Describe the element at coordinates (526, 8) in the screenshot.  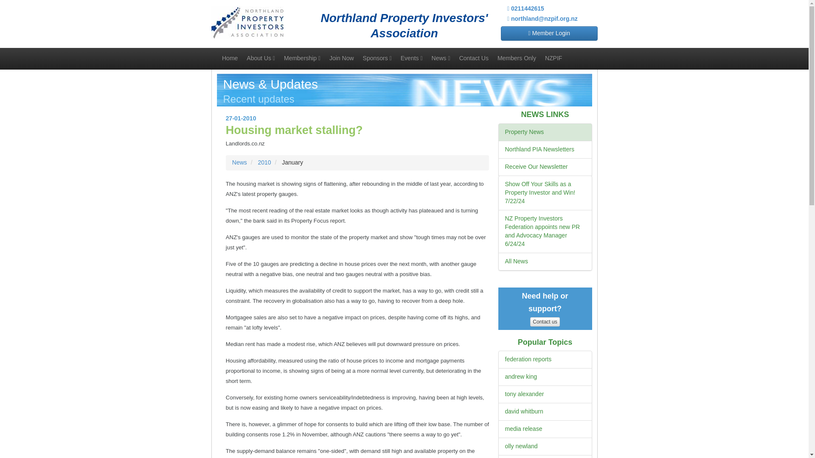
I see `0211442615` at that location.